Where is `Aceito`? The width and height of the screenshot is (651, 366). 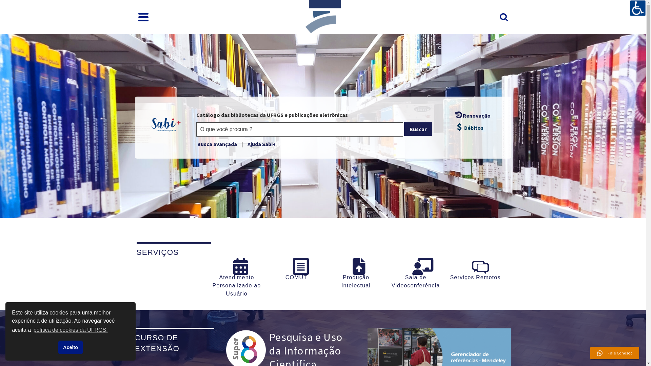
Aceito is located at coordinates (71, 347).